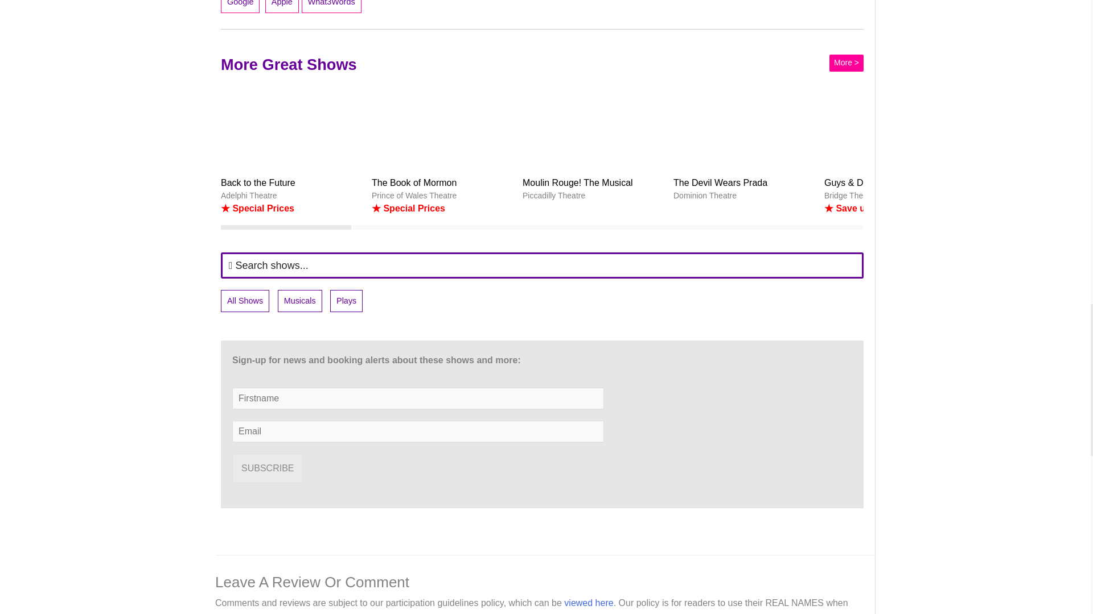 Image resolution: width=1093 pixels, height=614 pixels. I want to click on The Devil Wears Prada Tickets, so click(744, 143).